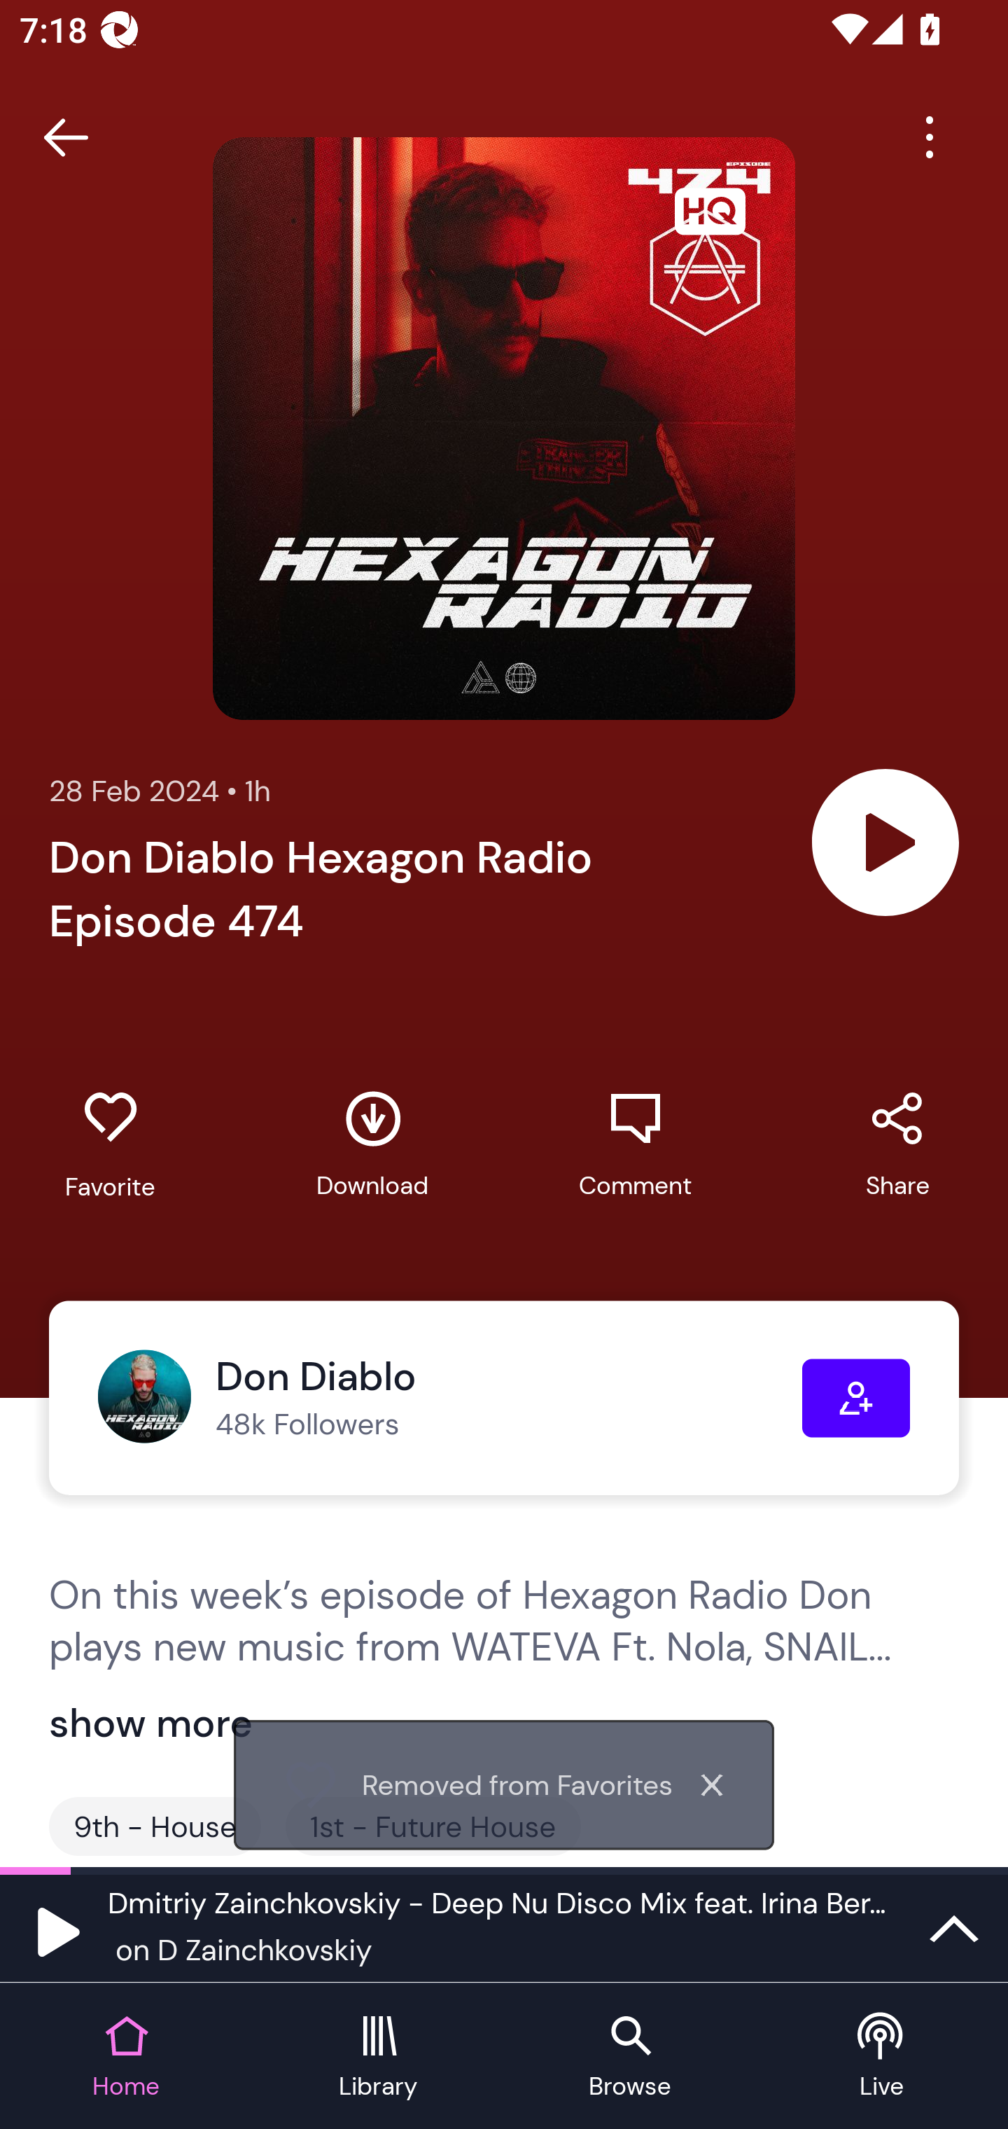 This screenshot has height=2129, width=1008. Describe the element at coordinates (635, 1145) in the screenshot. I see `Comment` at that location.